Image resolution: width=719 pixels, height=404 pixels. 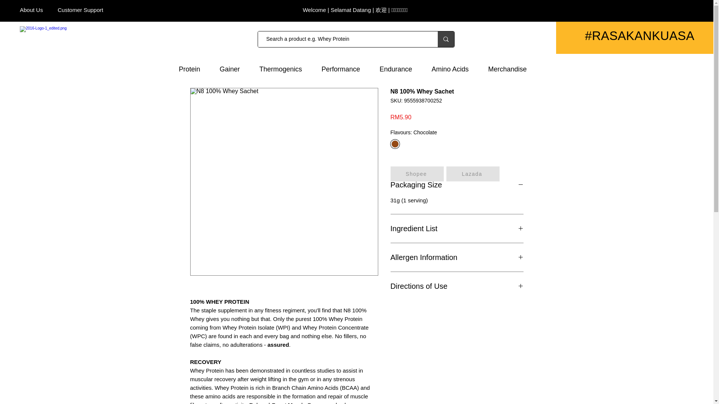 I want to click on Endurance, so click(x=400, y=69).